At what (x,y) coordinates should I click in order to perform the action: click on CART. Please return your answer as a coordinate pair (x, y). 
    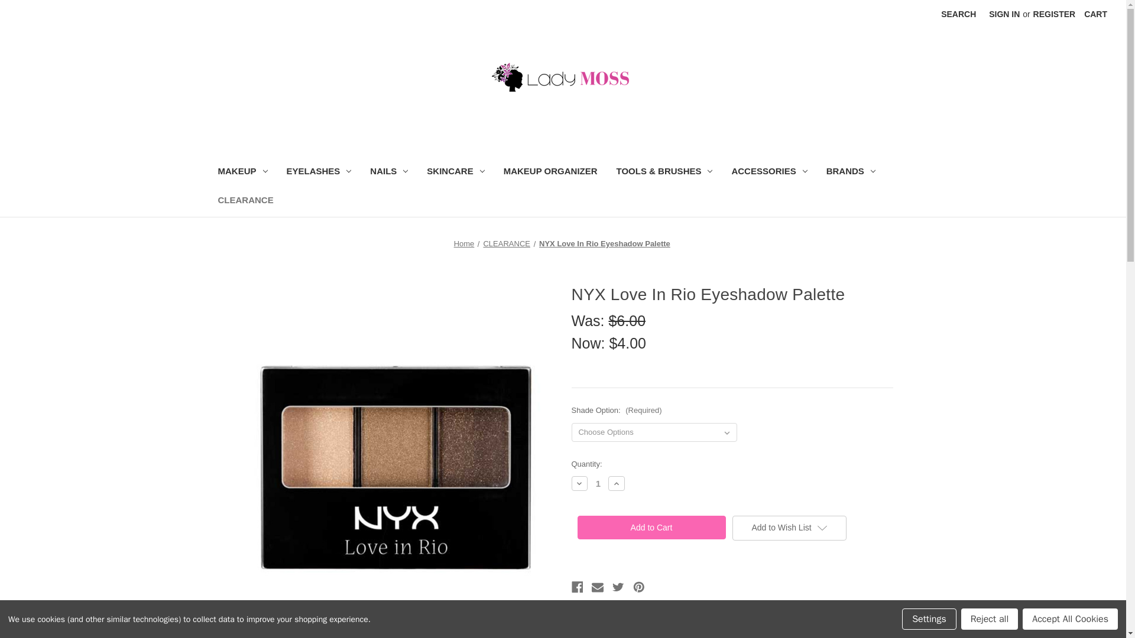
    Looking at the image, I should click on (1095, 14).